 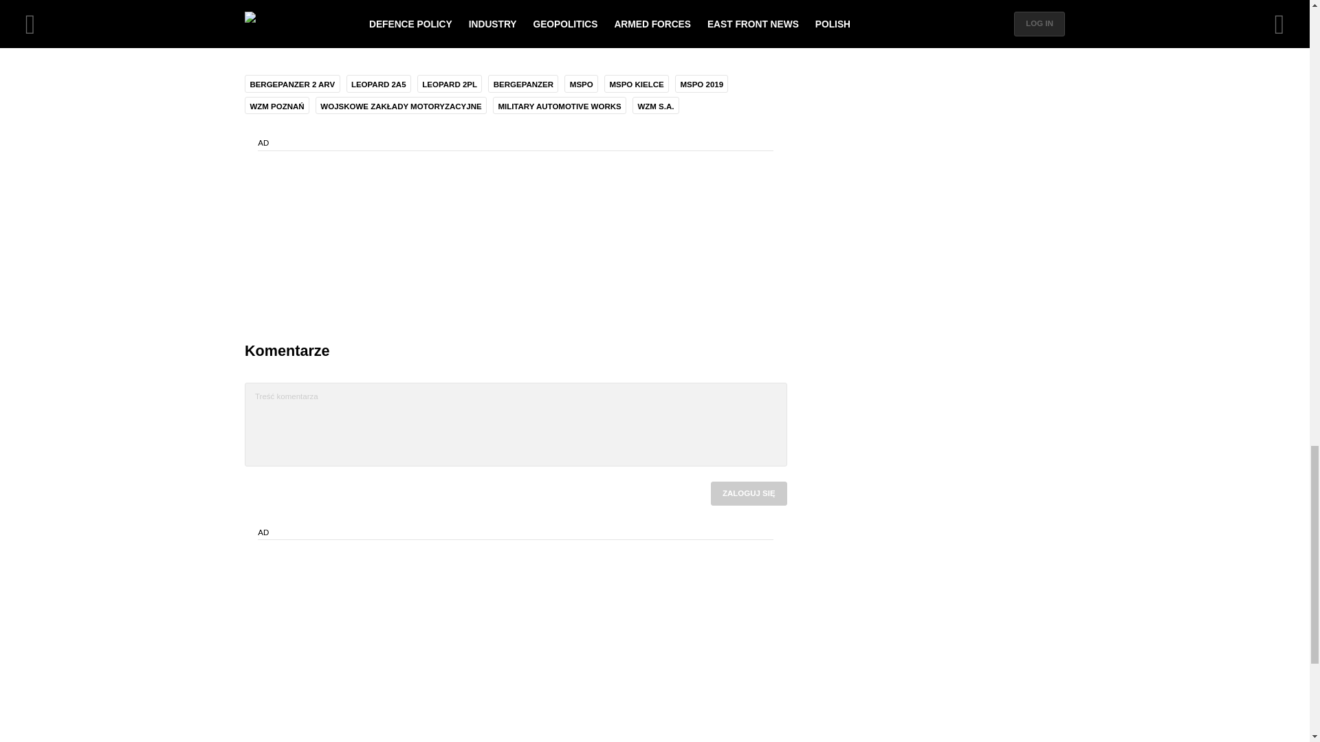 I want to click on LEOPARD 2PL, so click(x=449, y=82).